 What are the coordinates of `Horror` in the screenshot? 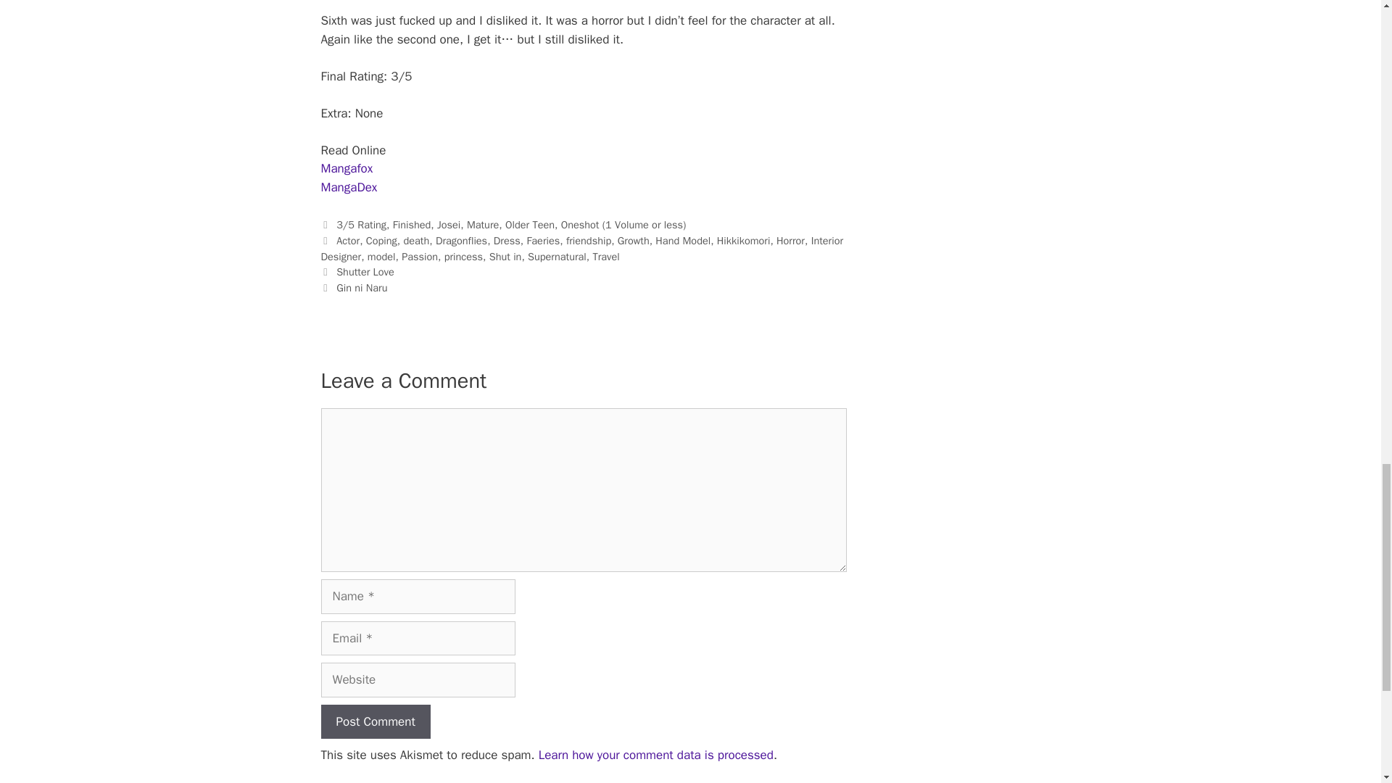 It's located at (790, 241).